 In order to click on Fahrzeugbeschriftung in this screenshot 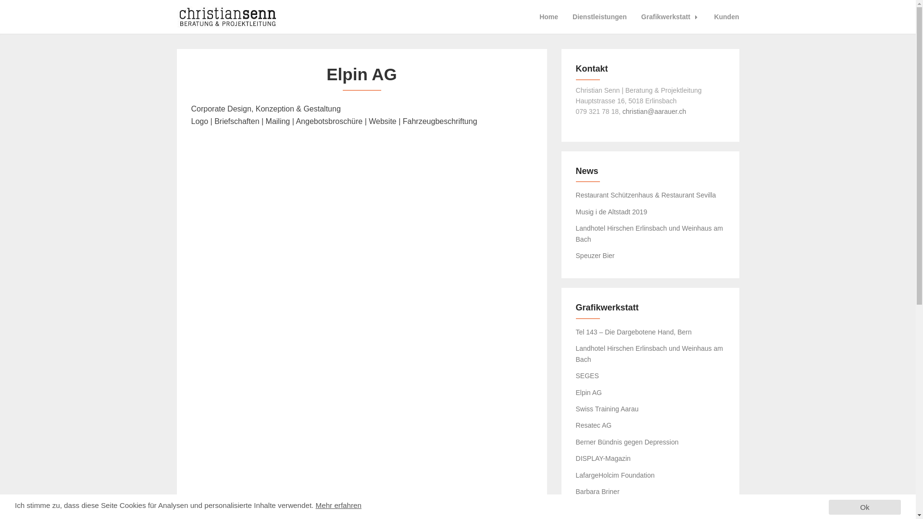, I will do `click(447, 398)`.